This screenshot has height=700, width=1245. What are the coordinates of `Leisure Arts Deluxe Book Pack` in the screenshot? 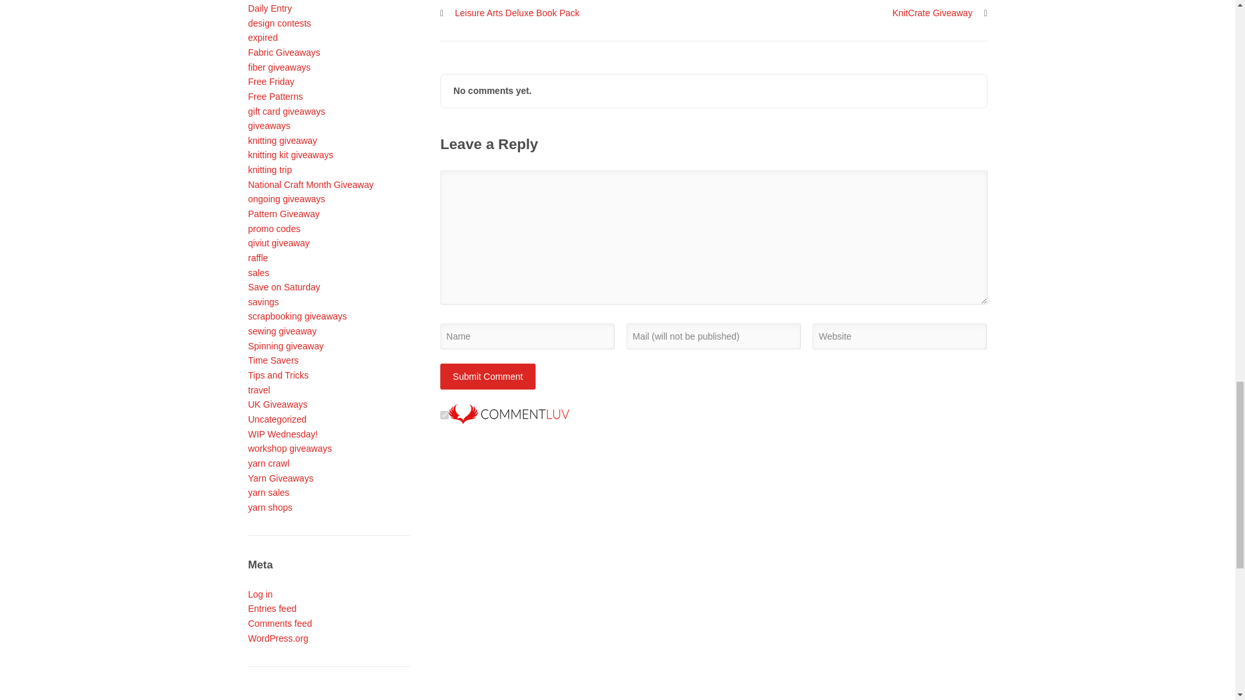 It's located at (510, 13).